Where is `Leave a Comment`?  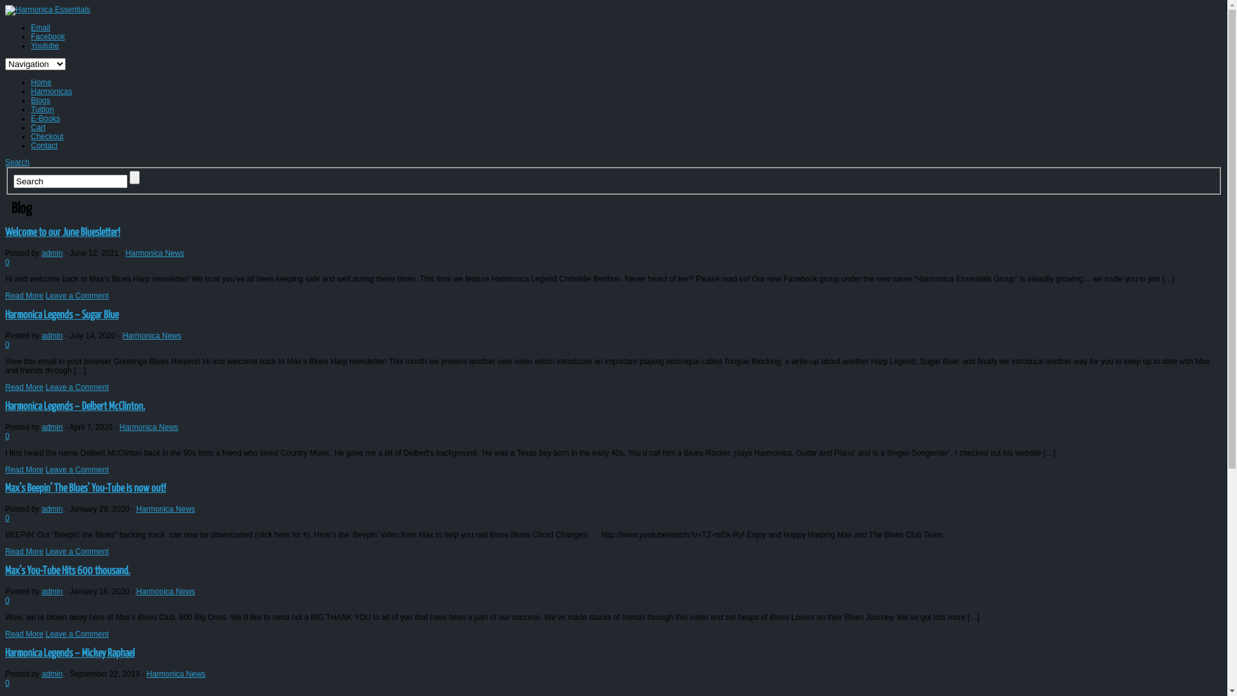 Leave a Comment is located at coordinates (77, 470).